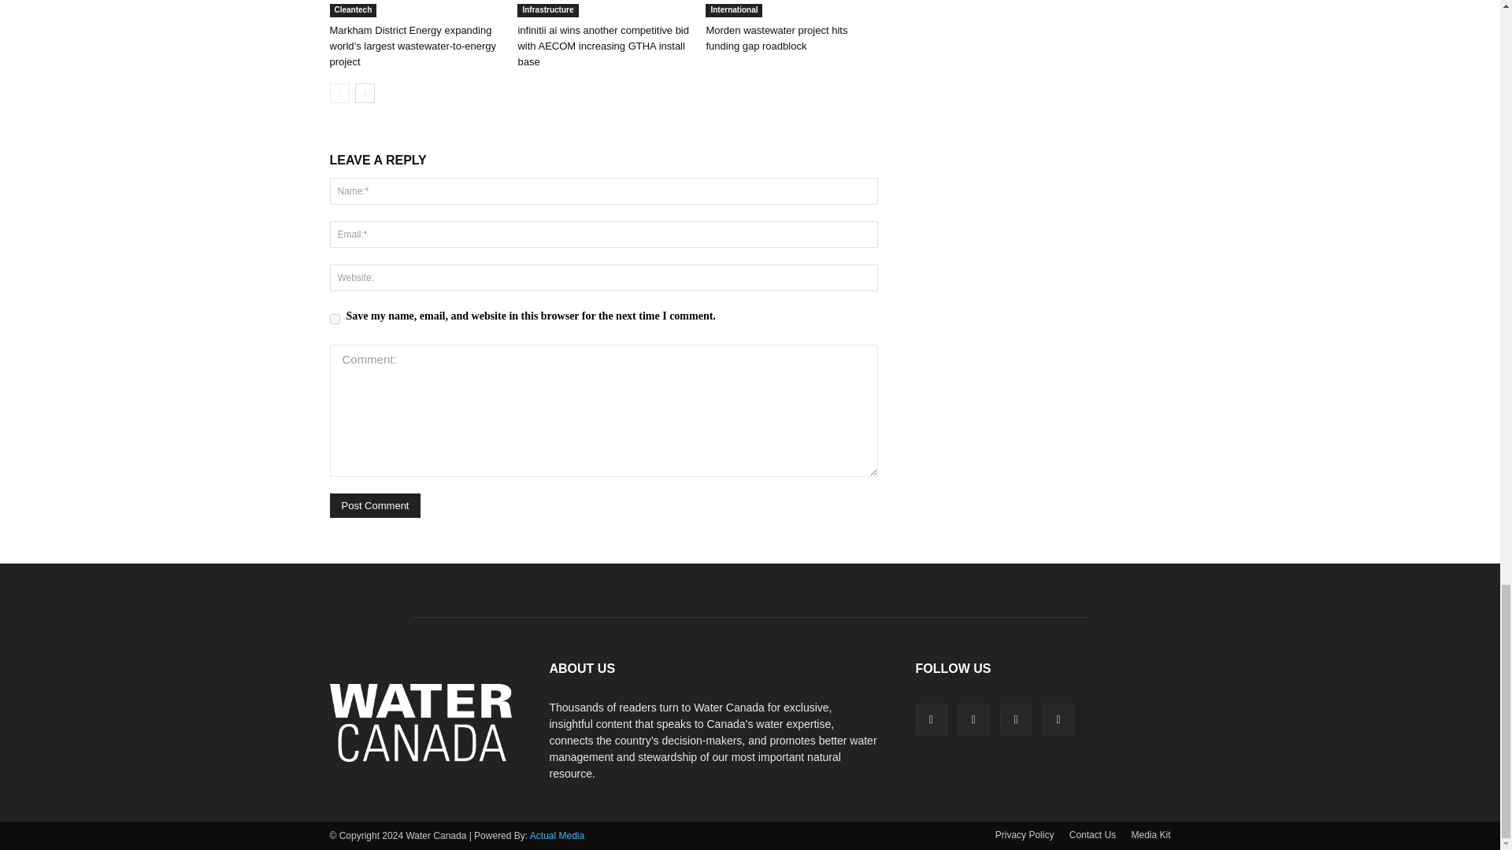  I want to click on Post Comment, so click(375, 505).